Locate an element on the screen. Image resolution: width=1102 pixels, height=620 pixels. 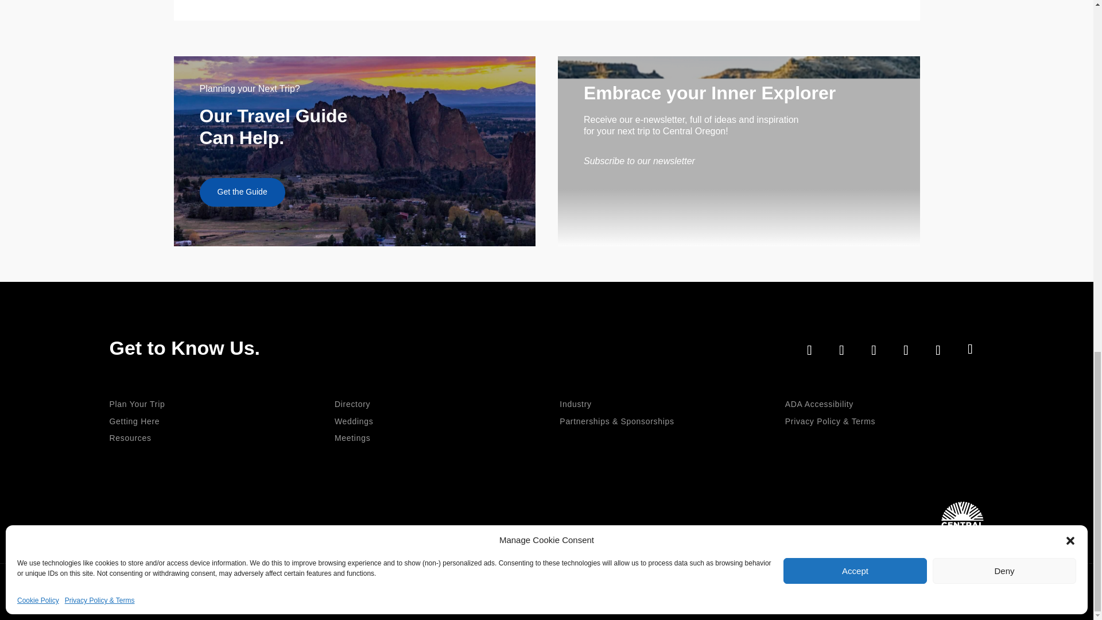
Follow on X is located at coordinates (873, 350).